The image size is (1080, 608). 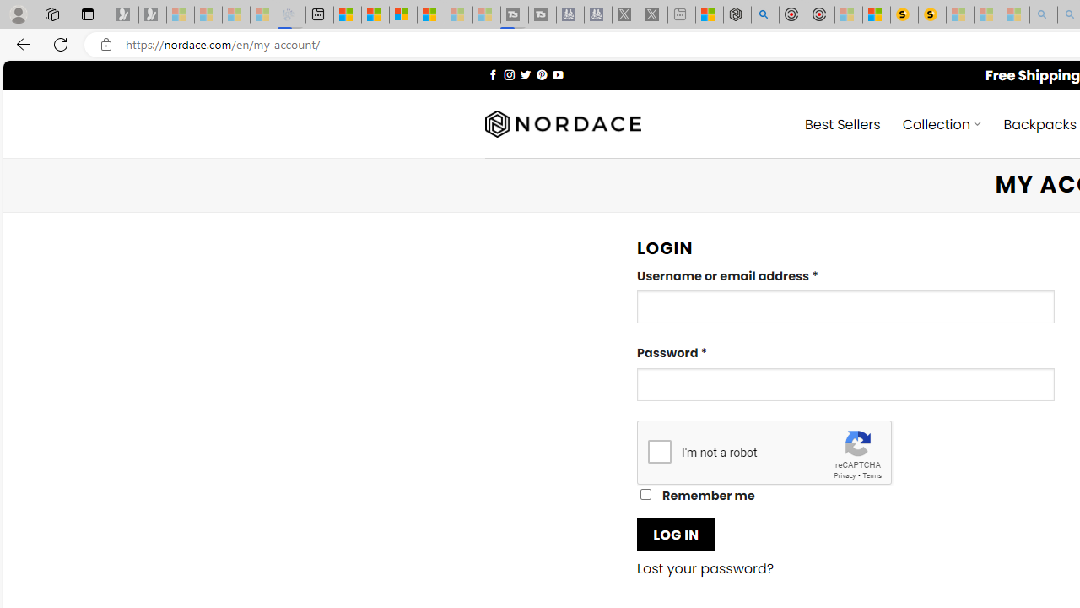 I want to click on Privacy, so click(x=845, y=475).